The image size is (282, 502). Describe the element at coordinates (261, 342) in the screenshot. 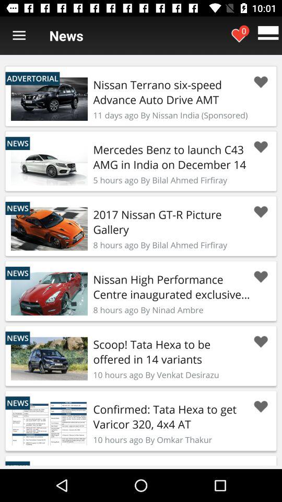

I see `like this post` at that location.